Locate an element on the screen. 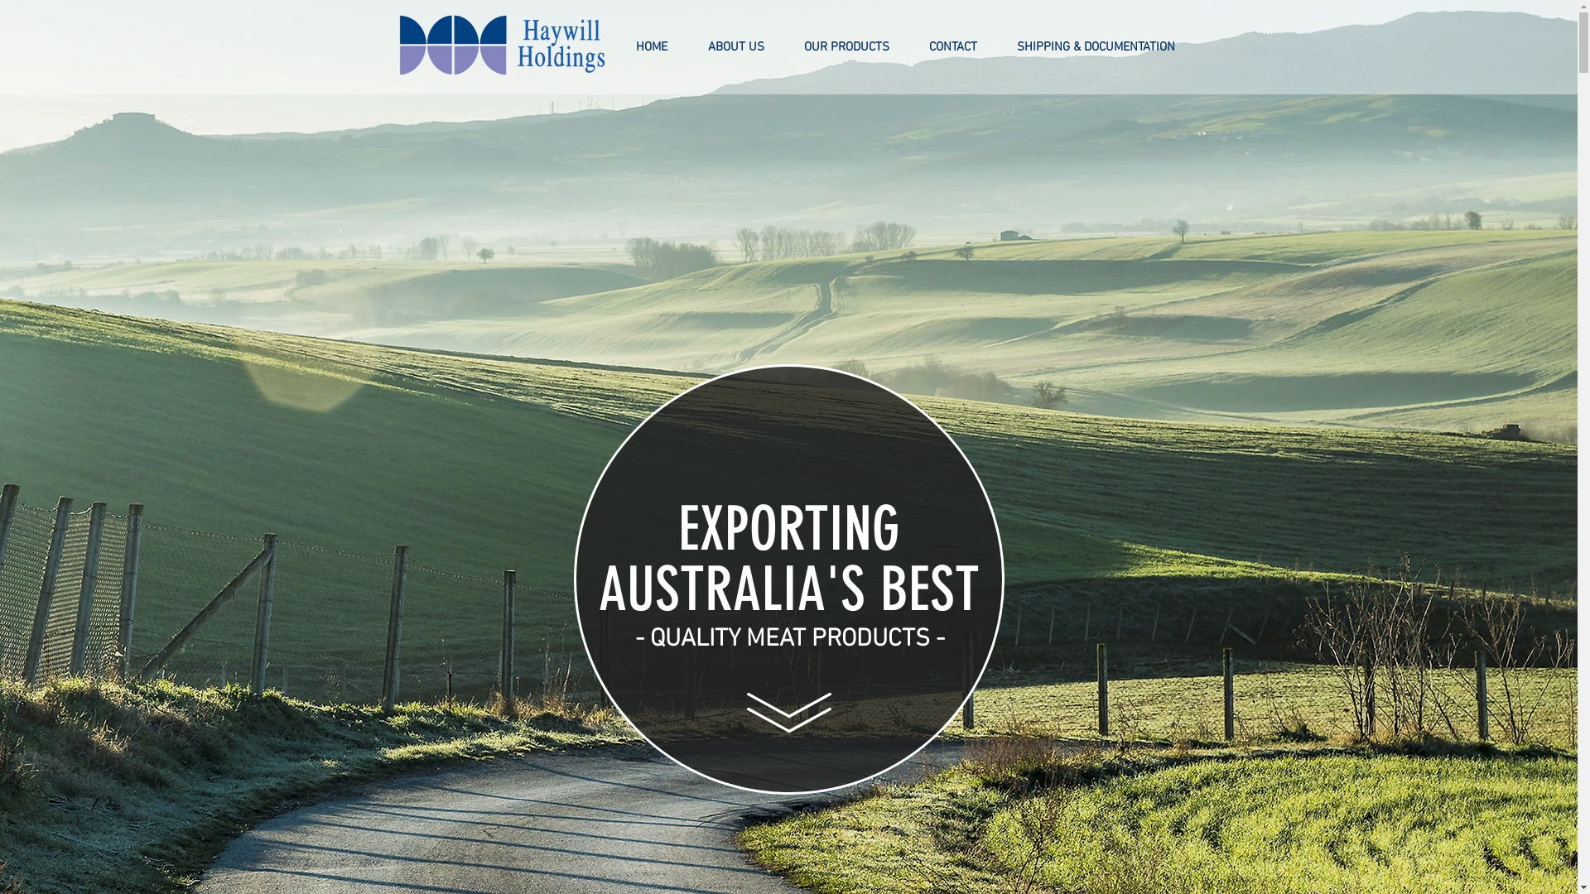 This screenshot has width=1590, height=894. ABOUT US is located at coordinates (735, 47).